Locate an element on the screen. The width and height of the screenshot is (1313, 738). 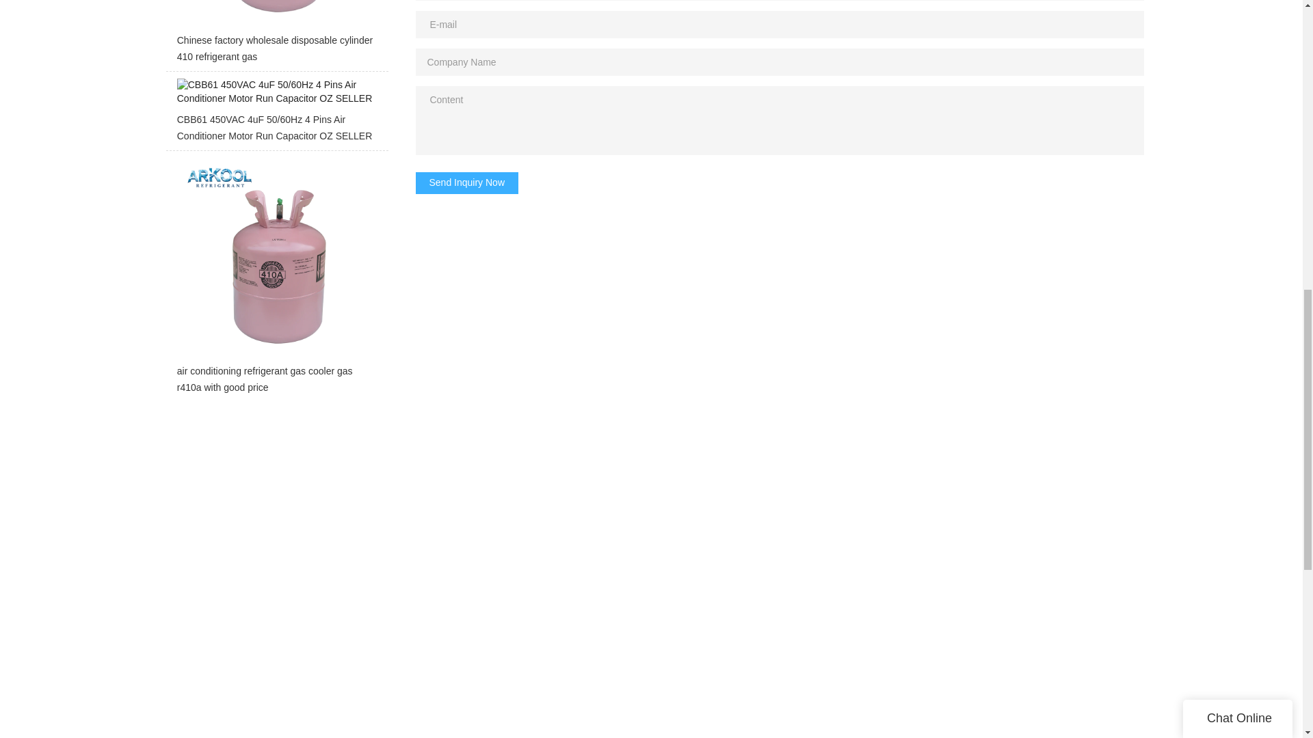
Send Inquiry Now is located at coordinates (467, 183).